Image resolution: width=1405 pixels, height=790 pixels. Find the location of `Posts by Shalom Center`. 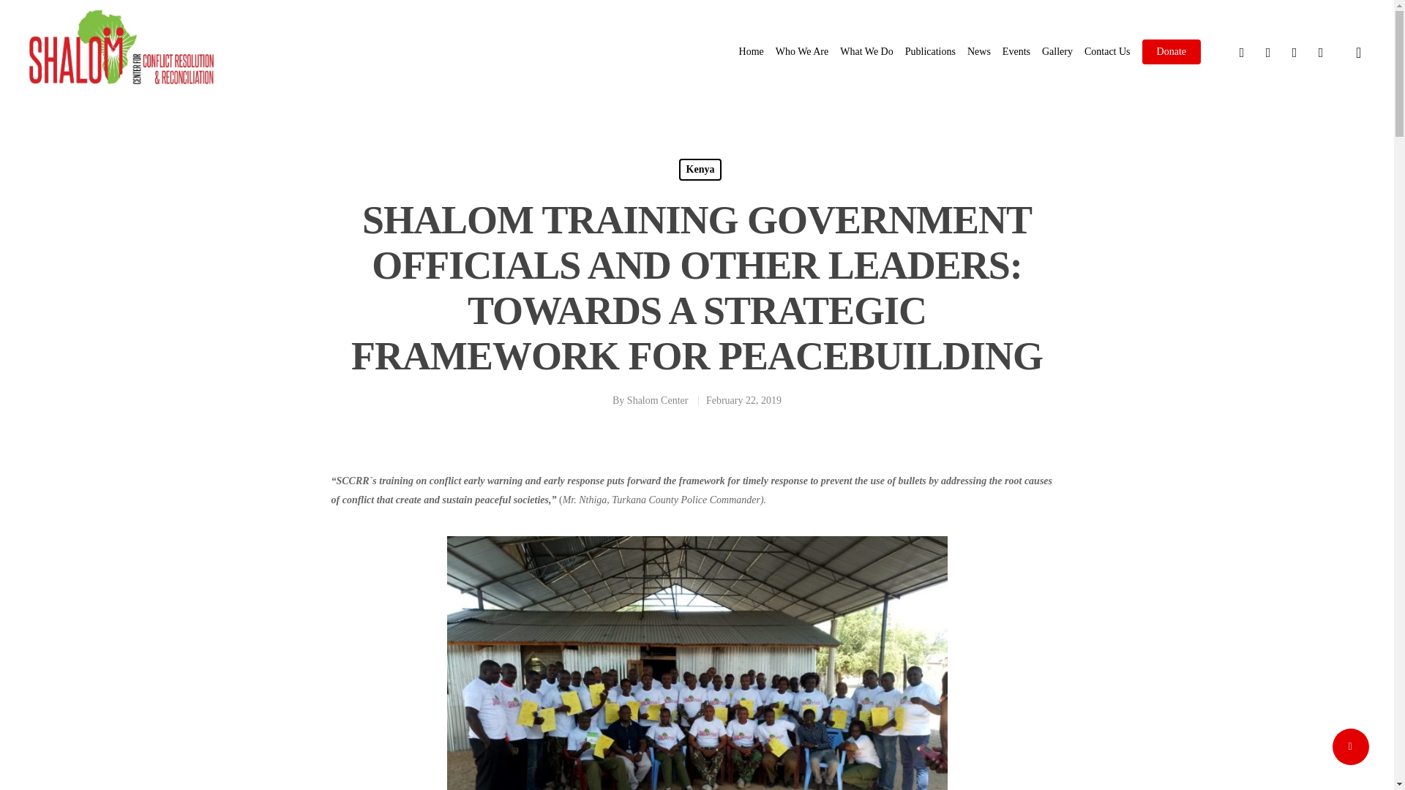

Posts by Shalom Center is located at coordinates (657, 401).